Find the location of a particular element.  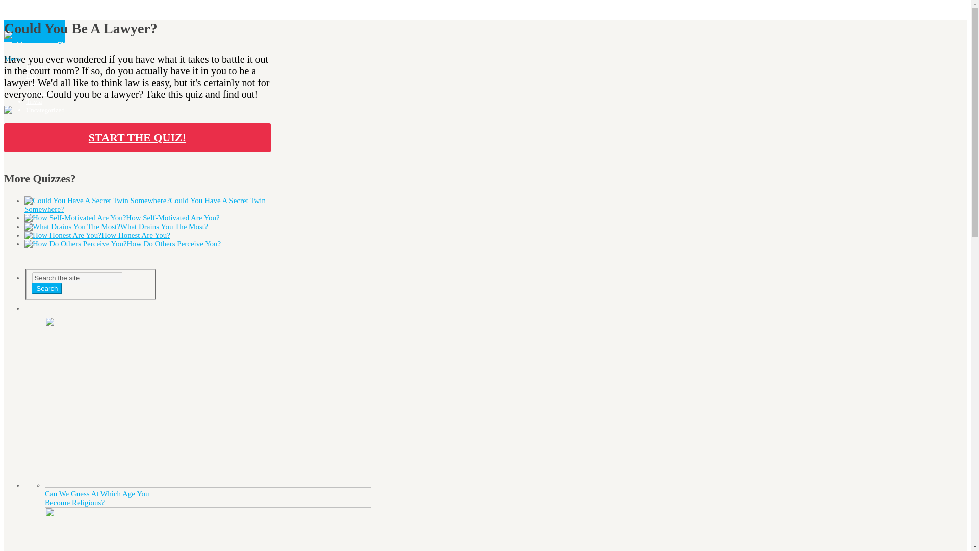

What Kind of Vacation Do You Need? is located at coordinates (101, 529).